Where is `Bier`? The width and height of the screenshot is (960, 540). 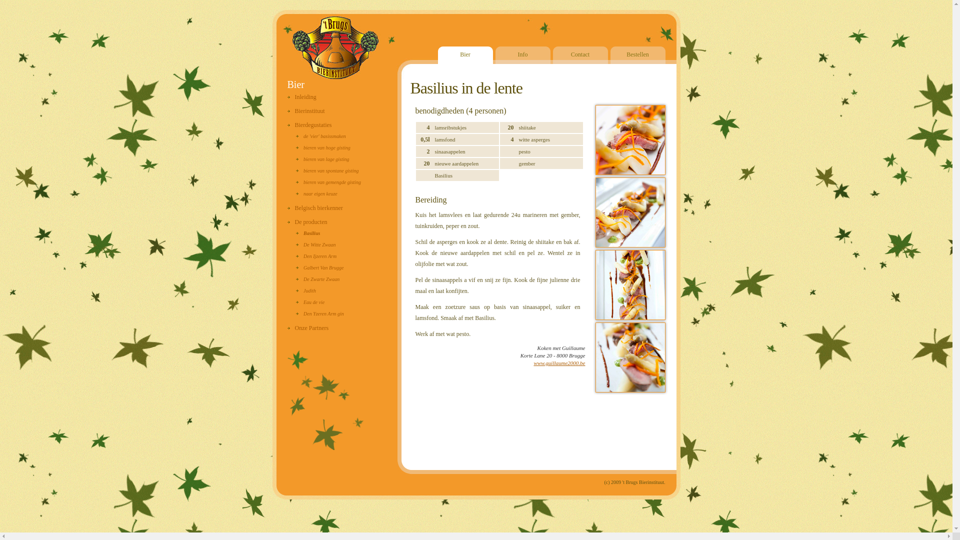 Bier is located at coordinates (465, 55).